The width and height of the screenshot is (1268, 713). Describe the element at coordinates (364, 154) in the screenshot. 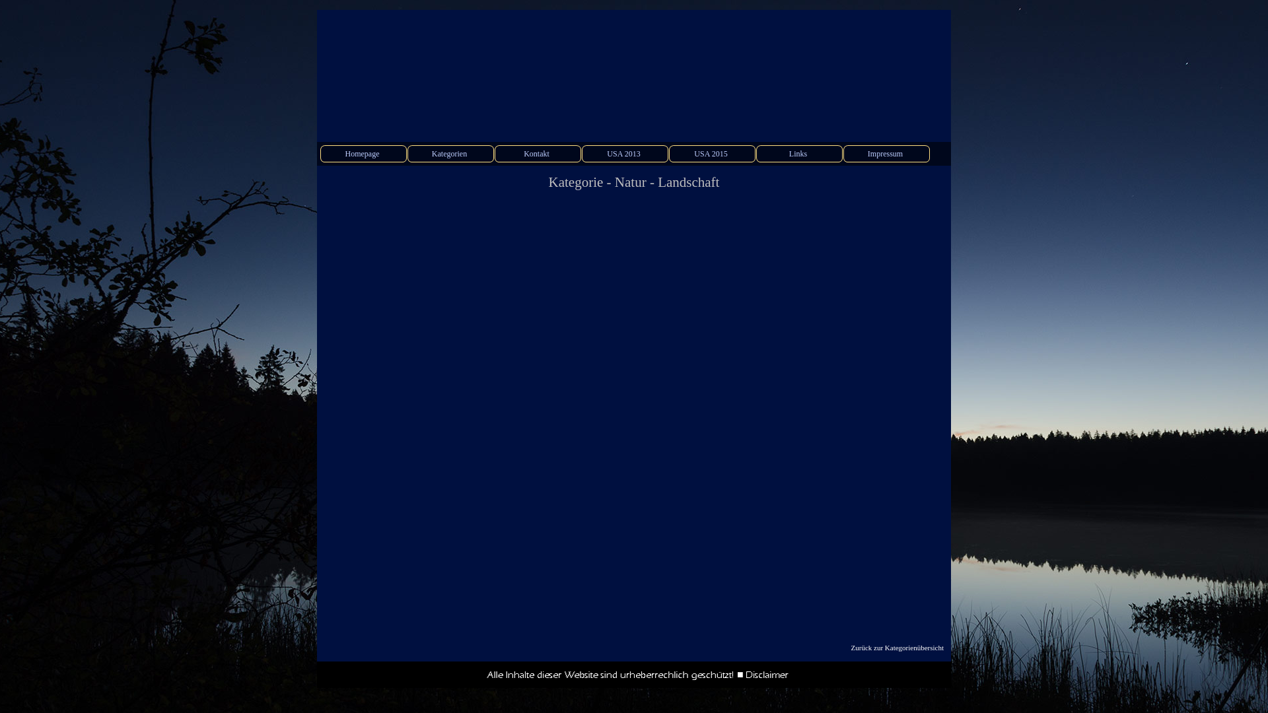

I see `Homepage` at that location.